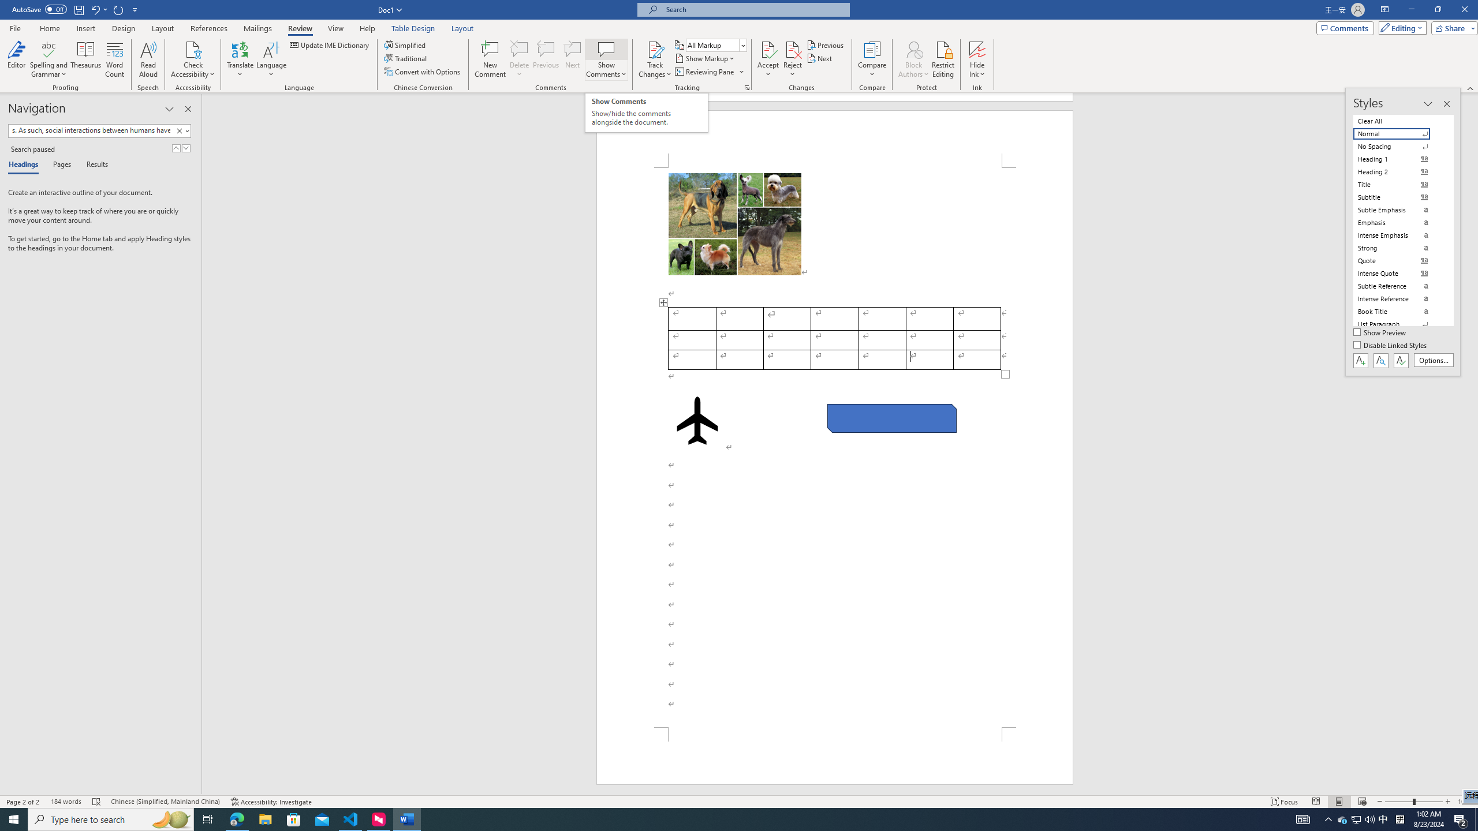  What do you see at coordinates (93, 165) in the screenshot?
I see `Results` at bounding box center [93, 165].